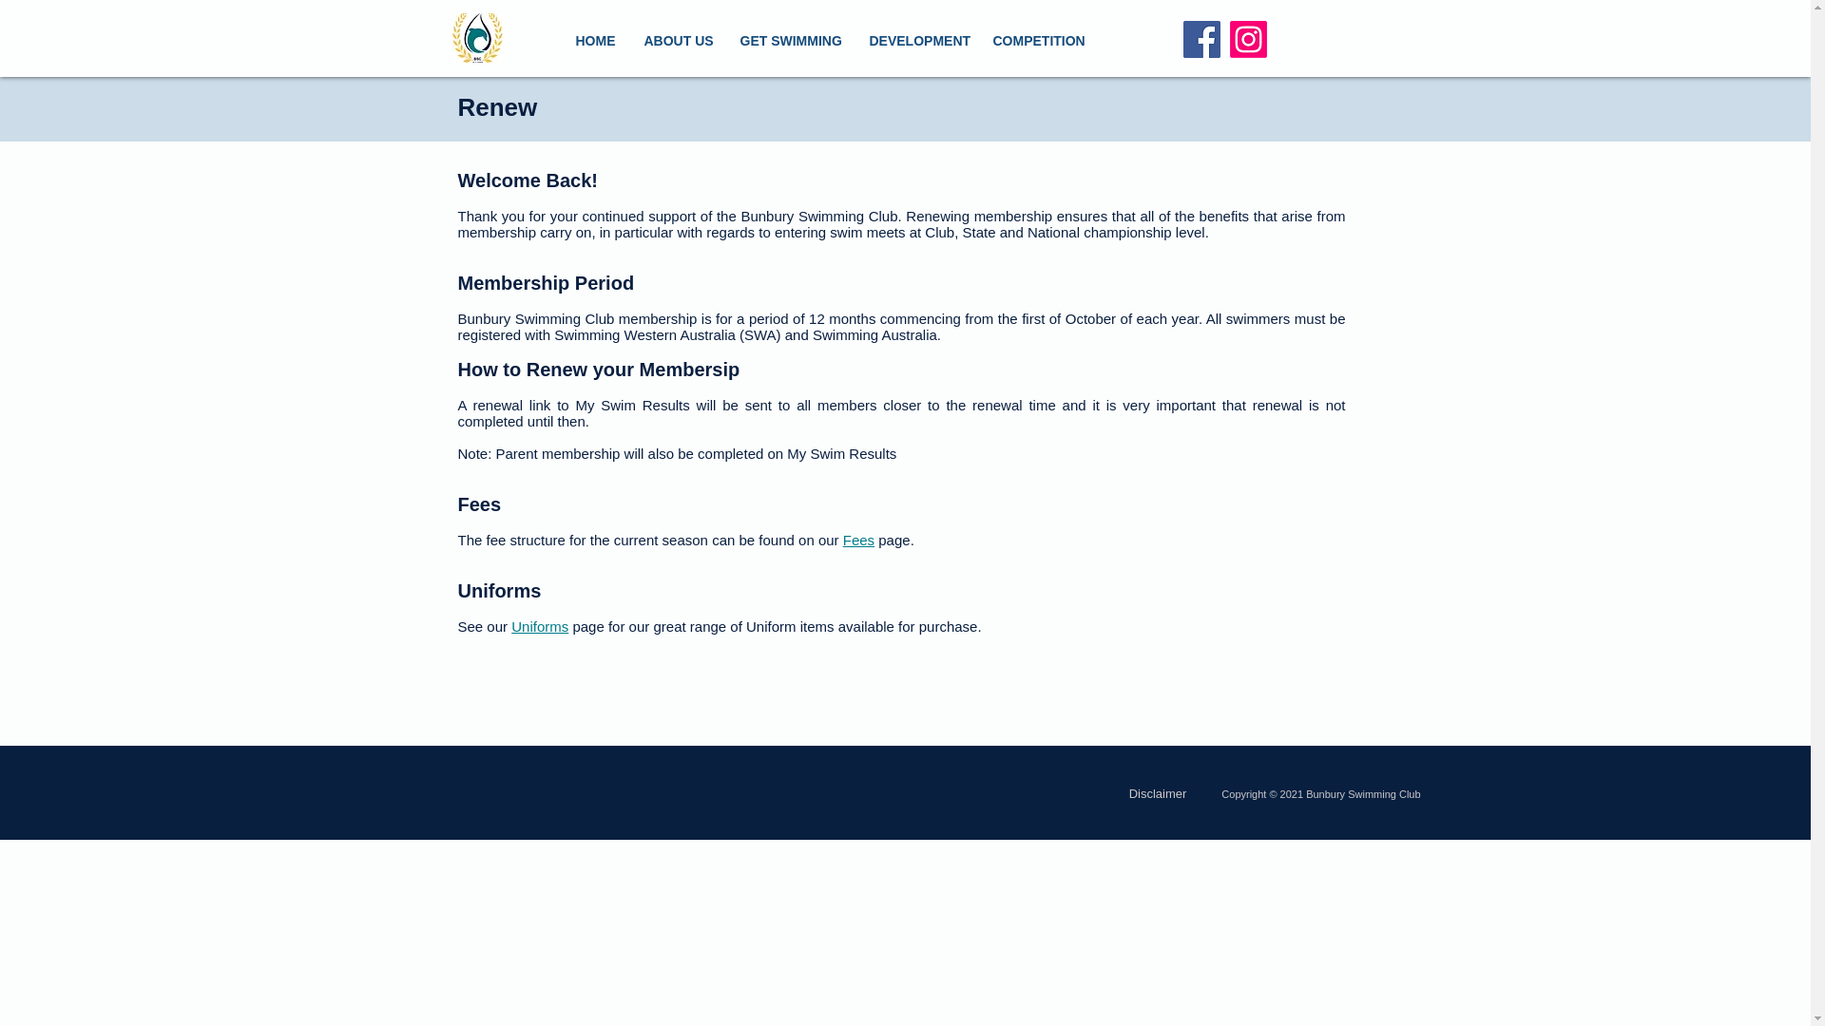  I want to click on Uniforms, so click(539, 627).